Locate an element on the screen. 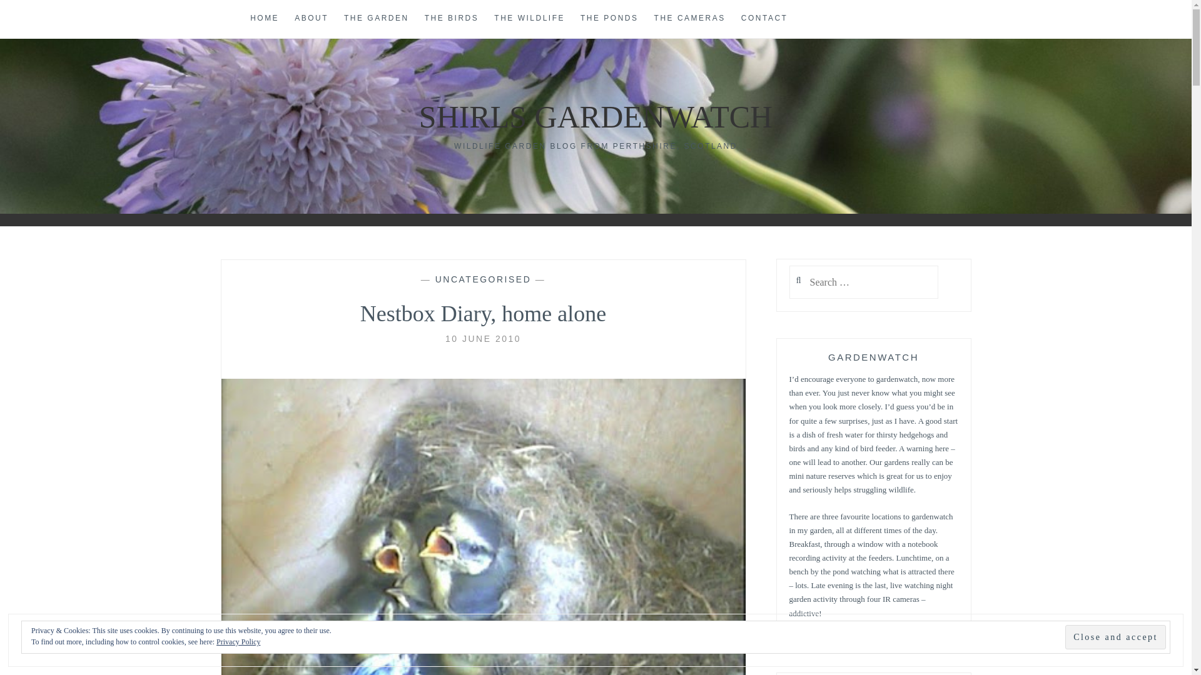 The width and height of the screenshot is (1201, 675). THE PONDS is located at coordinates (609, 19).